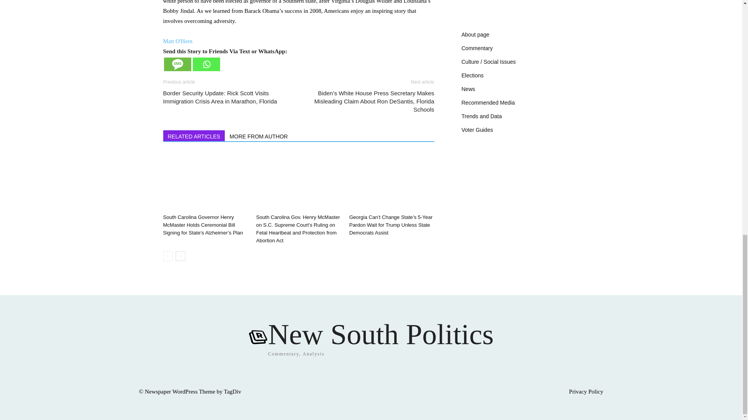 The image size is (748, 420). What do you see at coordinates (178, 41) in the screenshot?
I see `Matt O'Hern` at bounding box center [178, 41].